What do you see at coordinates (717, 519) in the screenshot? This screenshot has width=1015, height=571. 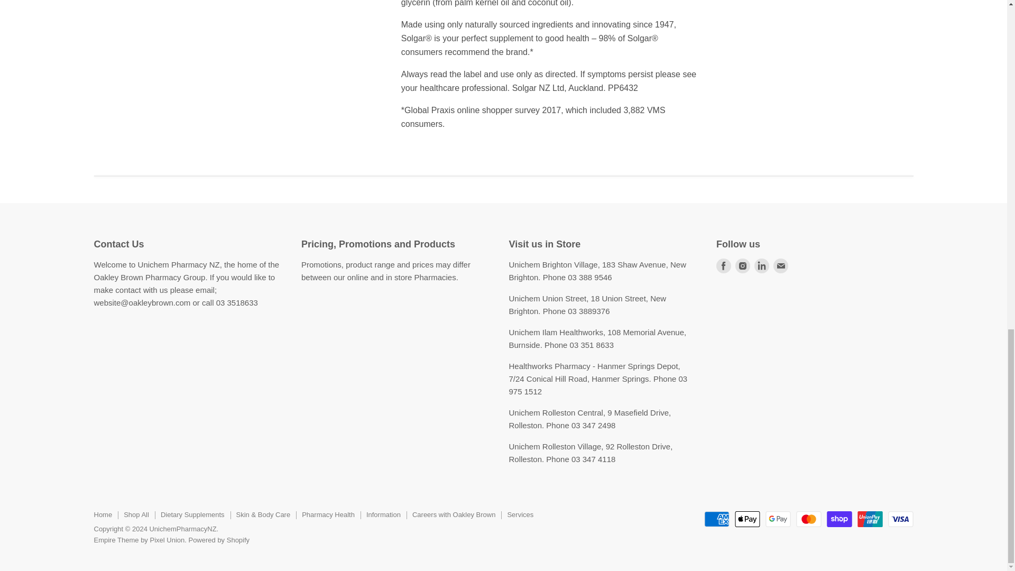 I see `American Express` at bounding box center [717, 519].